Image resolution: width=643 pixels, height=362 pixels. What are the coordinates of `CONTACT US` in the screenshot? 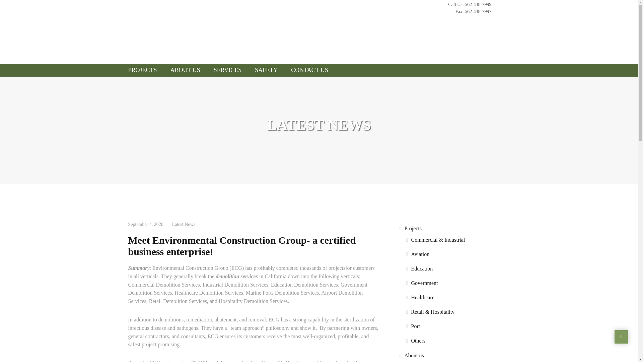 It's located at (309, 70).